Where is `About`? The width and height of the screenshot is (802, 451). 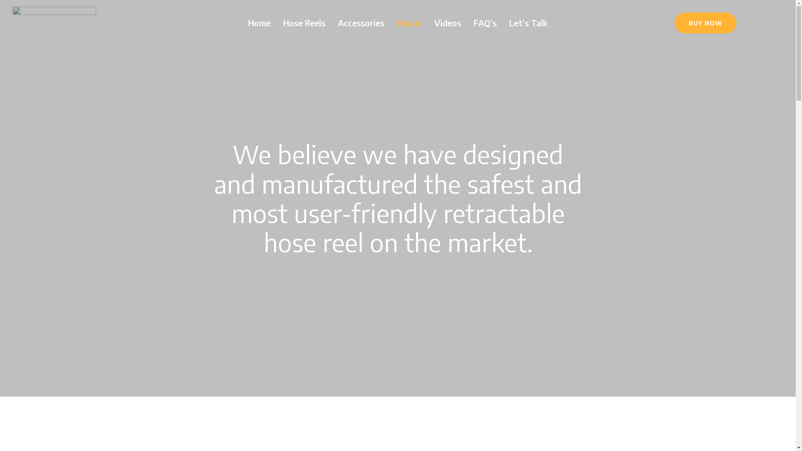
About is located at coordinates (409, 23).